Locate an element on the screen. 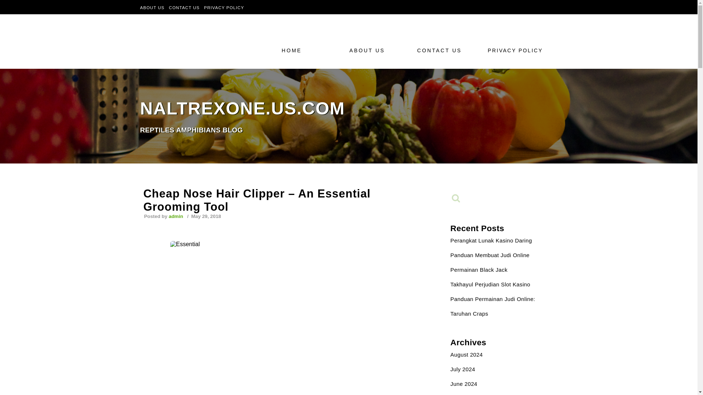 This screenshot has height=395, width=703. June 2024 is located at coordinates (517, 50).